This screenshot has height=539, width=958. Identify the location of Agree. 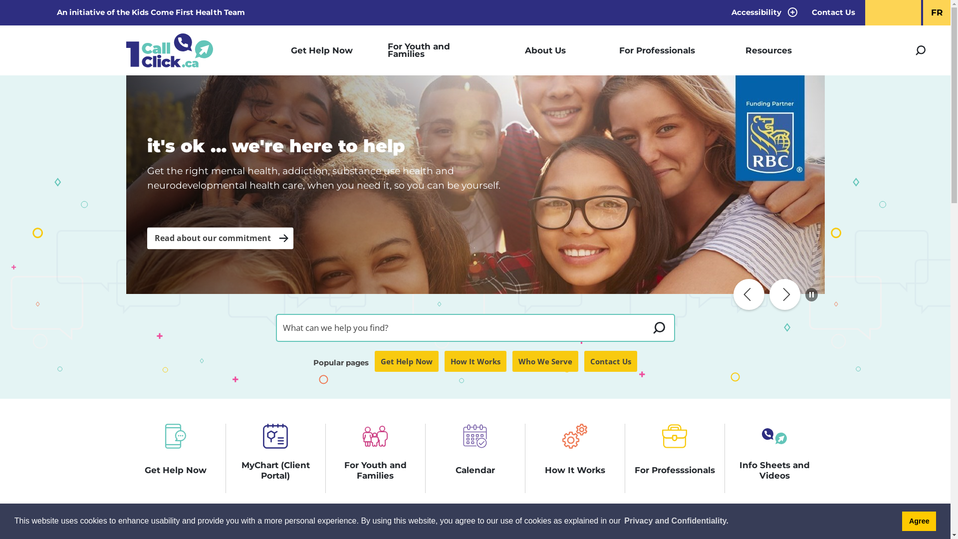
(919, 521).